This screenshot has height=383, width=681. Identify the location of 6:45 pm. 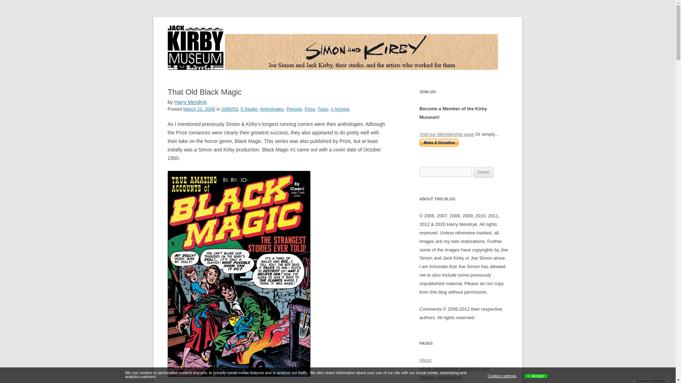
(199, 109).